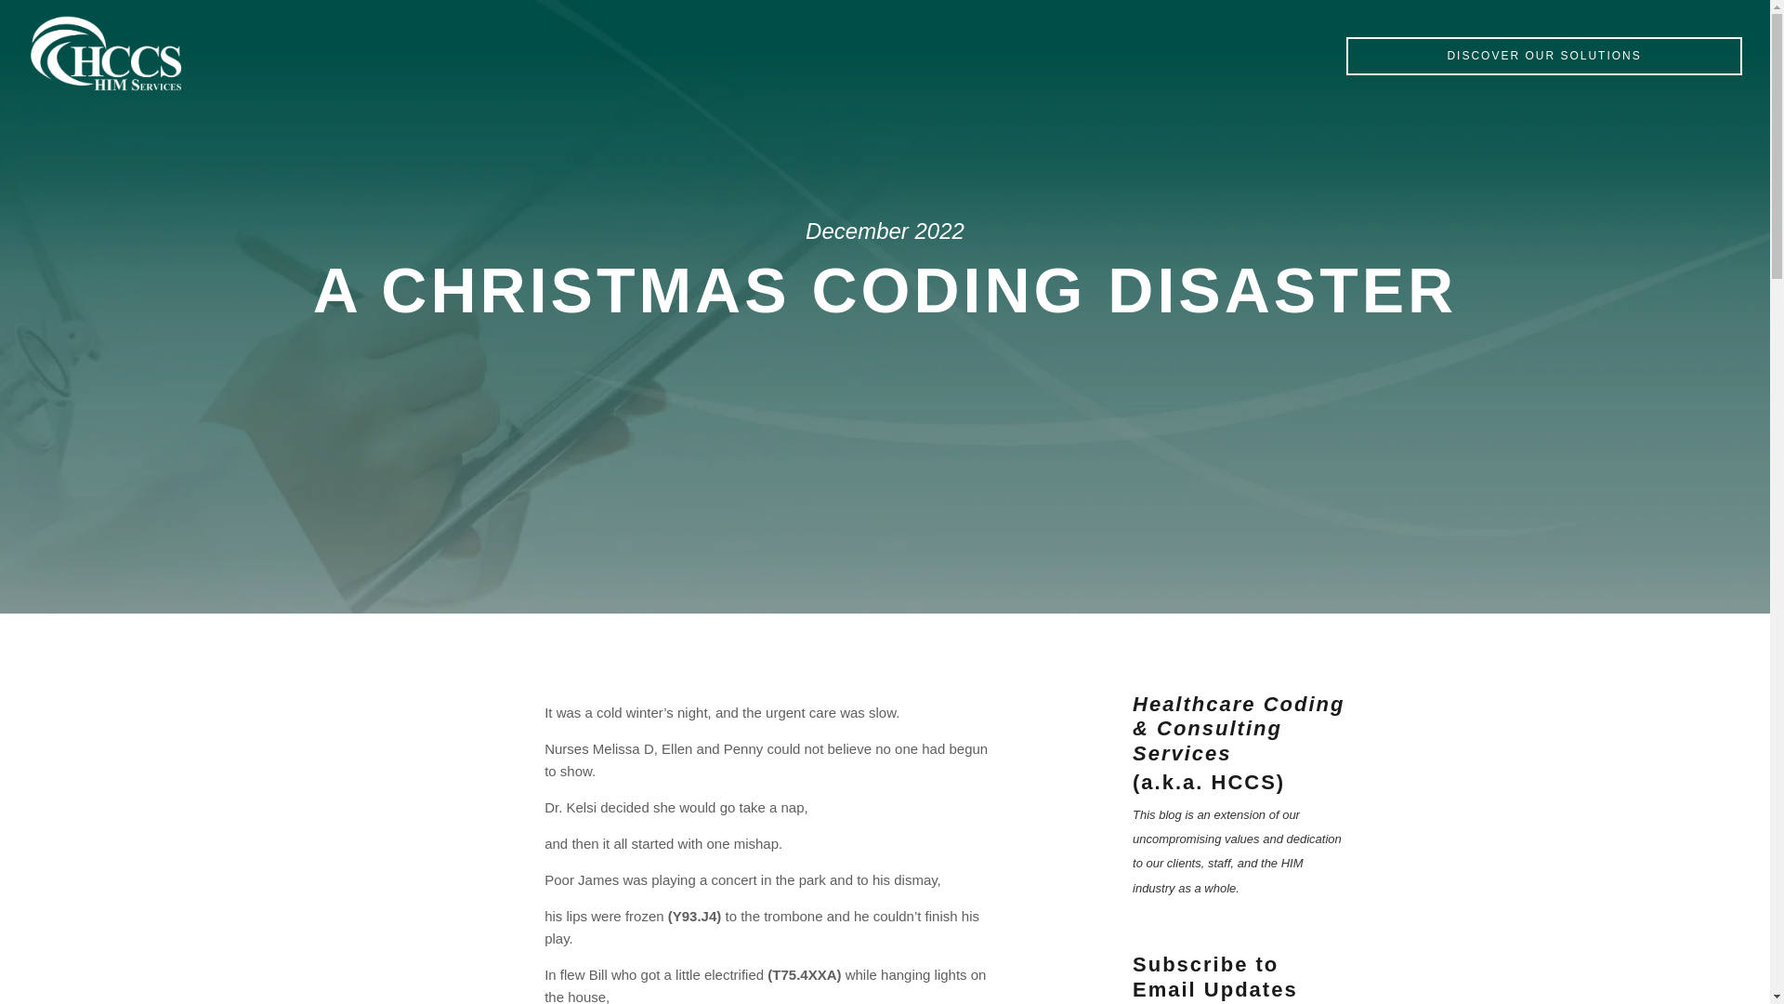  What do you see at coordinates (1544, 56) in the screenshot?
I see `DISCOVER OUR SOLUTIONS` at bounding box center [1544, 56].